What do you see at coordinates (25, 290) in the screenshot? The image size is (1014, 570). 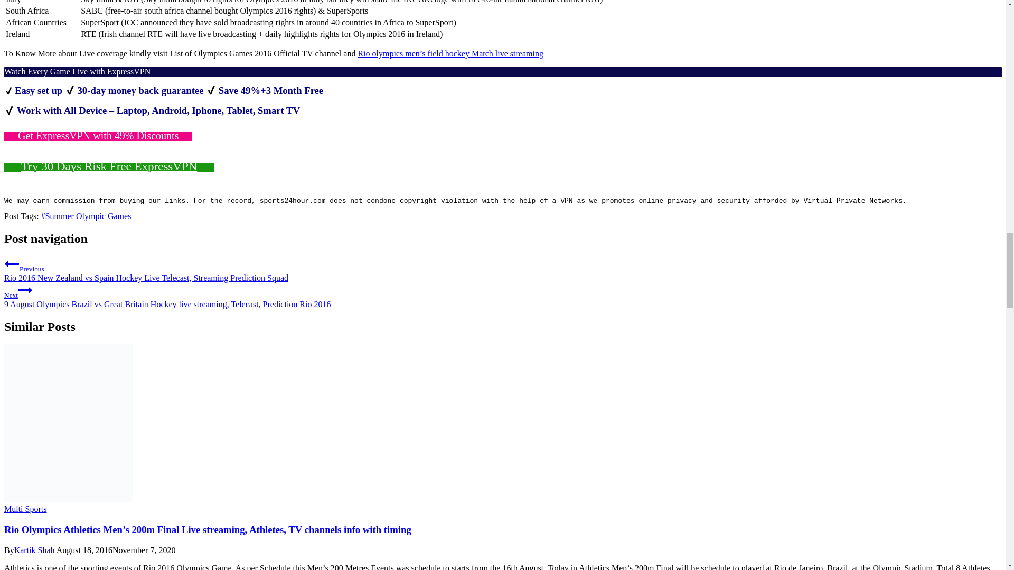 I see `Continue` at bounding box center [25, 290].